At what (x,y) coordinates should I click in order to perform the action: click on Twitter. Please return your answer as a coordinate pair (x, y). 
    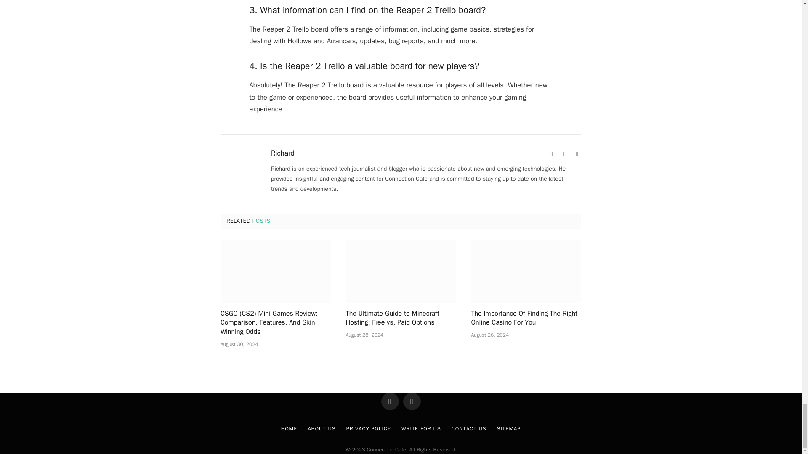
    Looking at the image, I should click on (577, 154).